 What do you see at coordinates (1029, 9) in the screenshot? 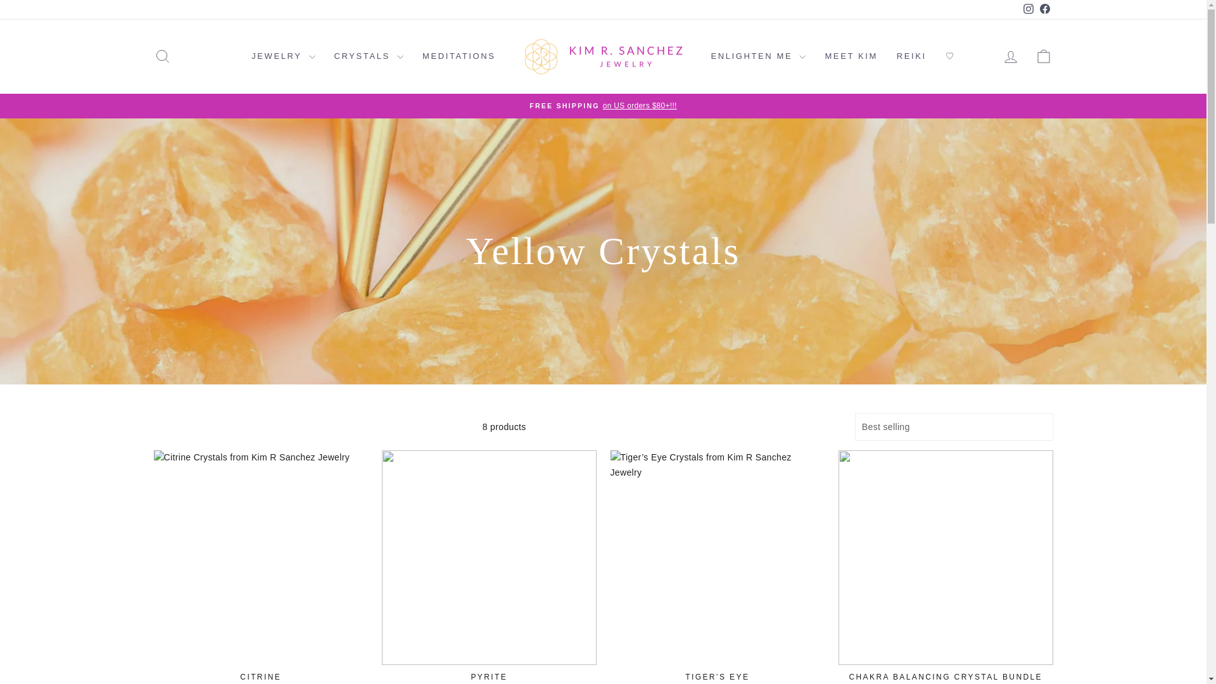
I see `instagram` at bounding box center [1029, 9].